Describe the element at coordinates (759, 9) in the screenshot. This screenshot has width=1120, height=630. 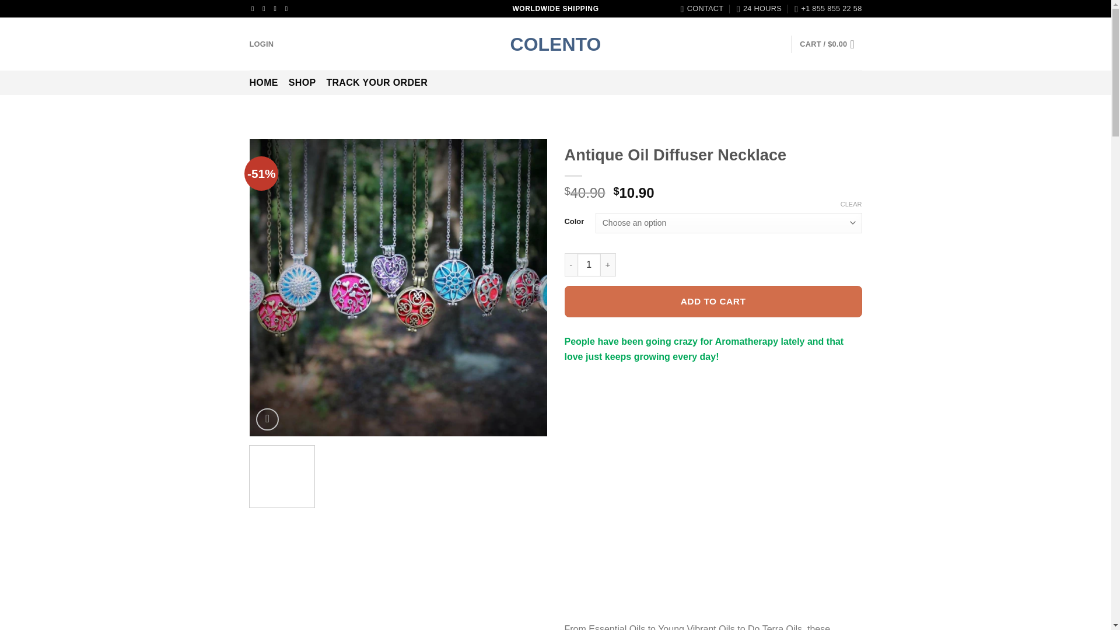
I see `24 Hours ` at that location.